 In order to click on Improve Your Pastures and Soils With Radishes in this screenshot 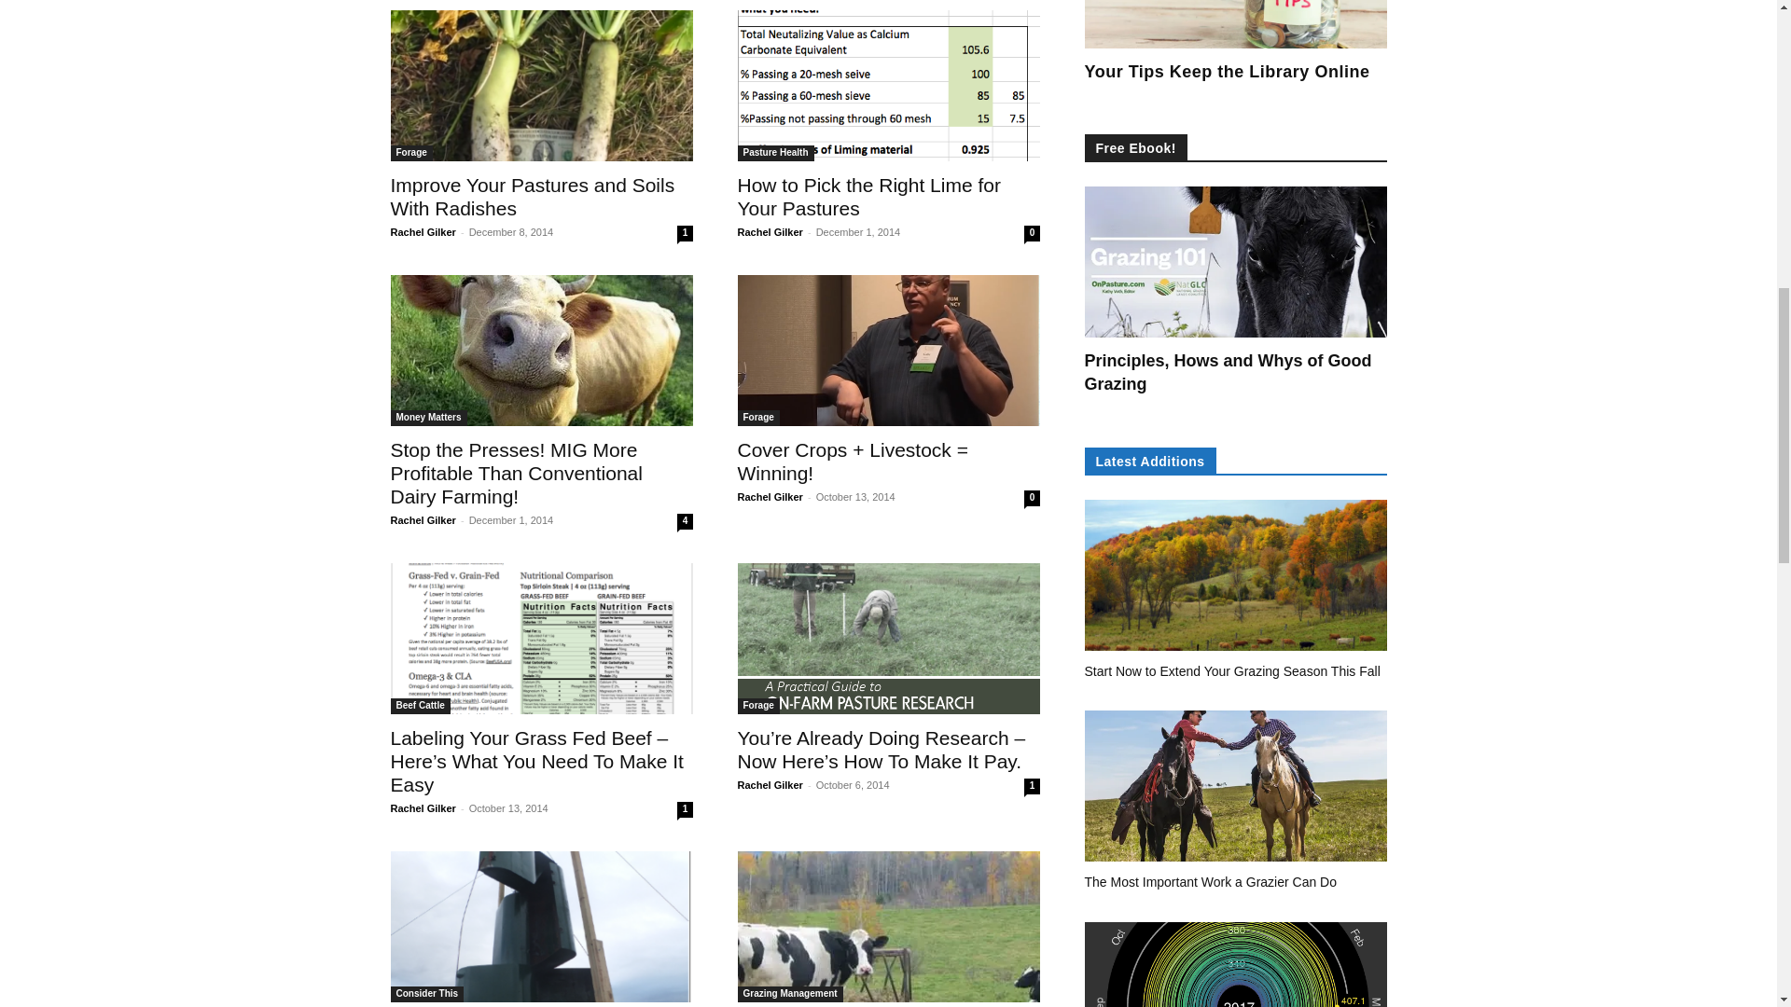, I will do `click(532, 196)`.